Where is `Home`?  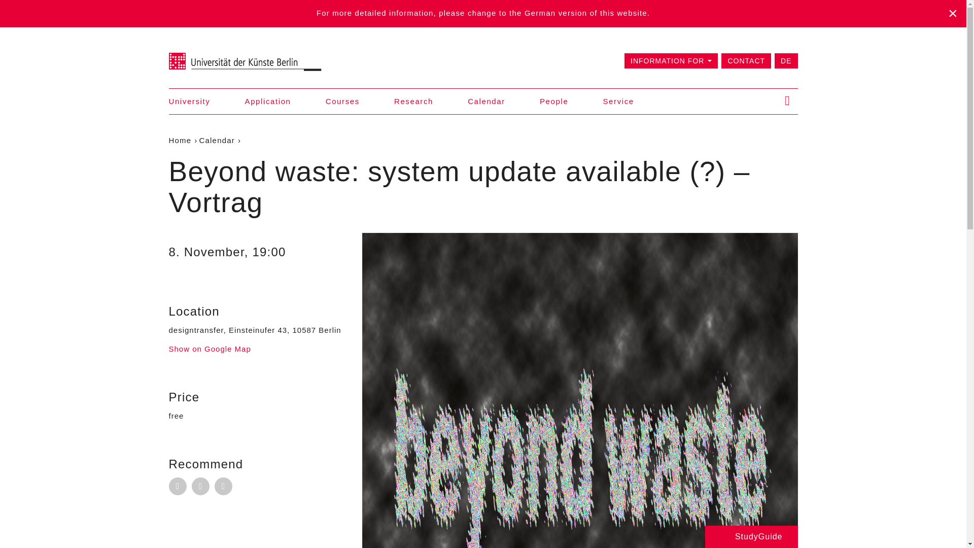 Home is located at coordinates (180, 140).